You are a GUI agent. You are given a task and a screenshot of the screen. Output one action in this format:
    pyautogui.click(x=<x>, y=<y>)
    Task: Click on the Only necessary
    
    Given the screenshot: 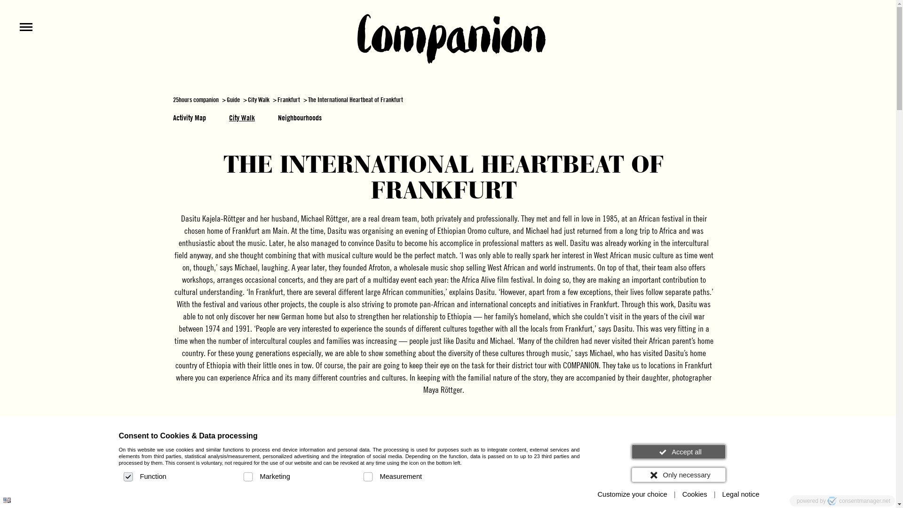 What is the action you would take?
    pyautogui.click(x=678, y=475)
    